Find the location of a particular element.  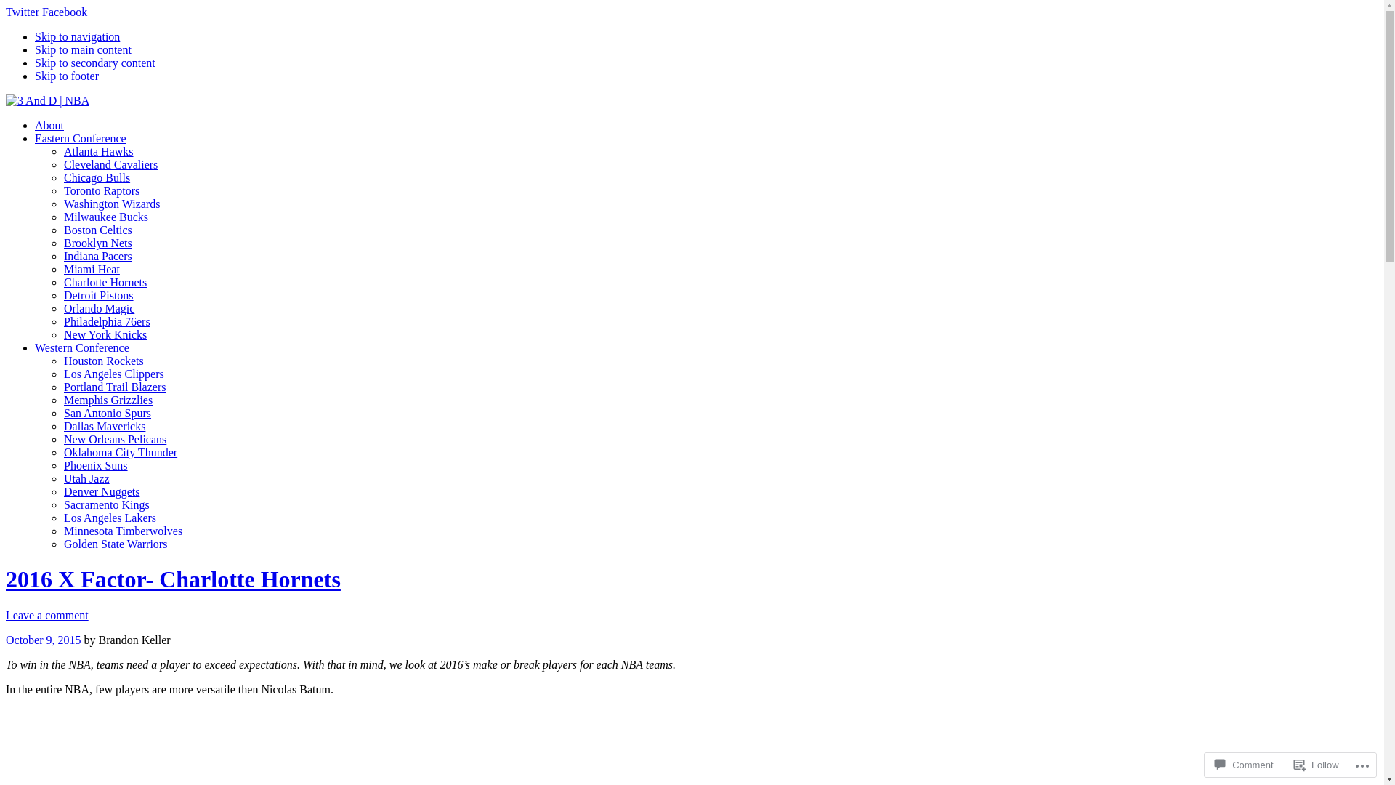

Washington Wizards is located at coordinates (112, 204).